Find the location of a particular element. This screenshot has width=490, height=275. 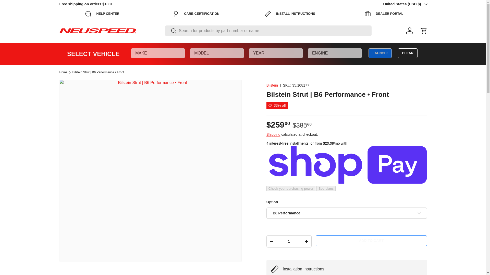

INSTALL INSTRUCTIONS is located at coordinates (290, 14).